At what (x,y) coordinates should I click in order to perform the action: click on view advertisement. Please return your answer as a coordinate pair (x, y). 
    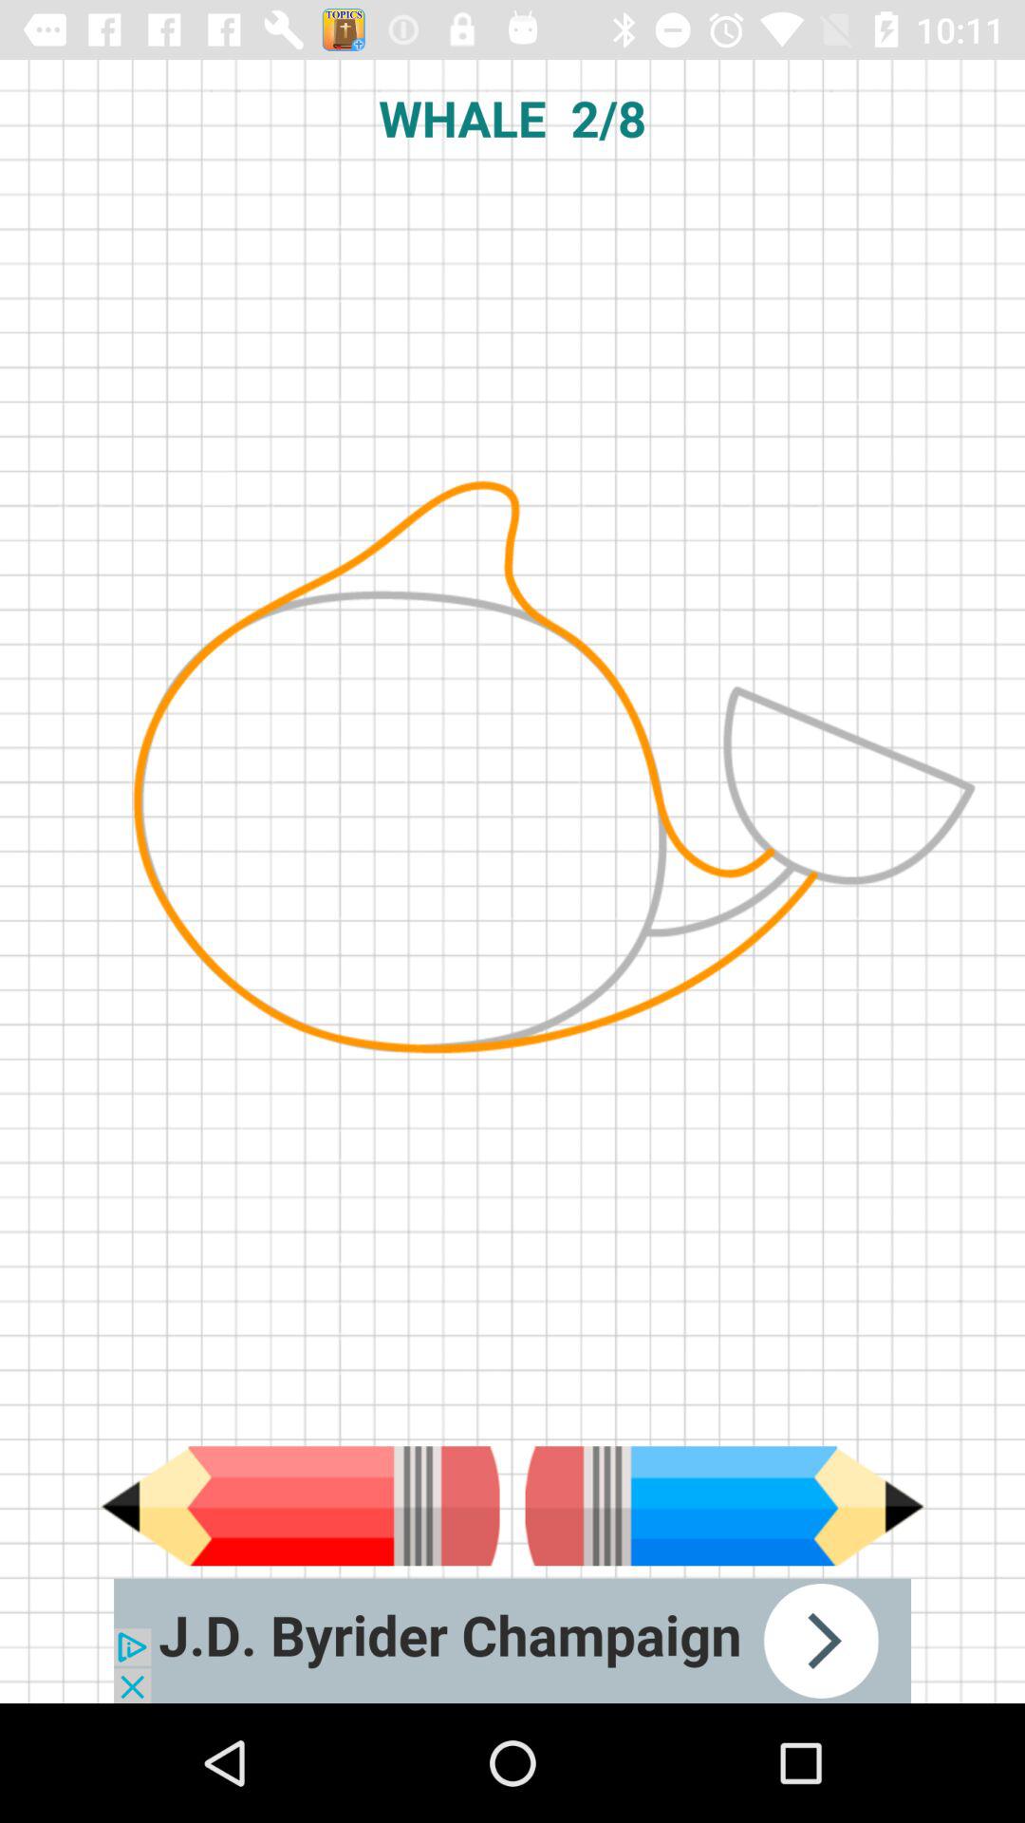
    Looking at the image, I should click on (512, 1641).